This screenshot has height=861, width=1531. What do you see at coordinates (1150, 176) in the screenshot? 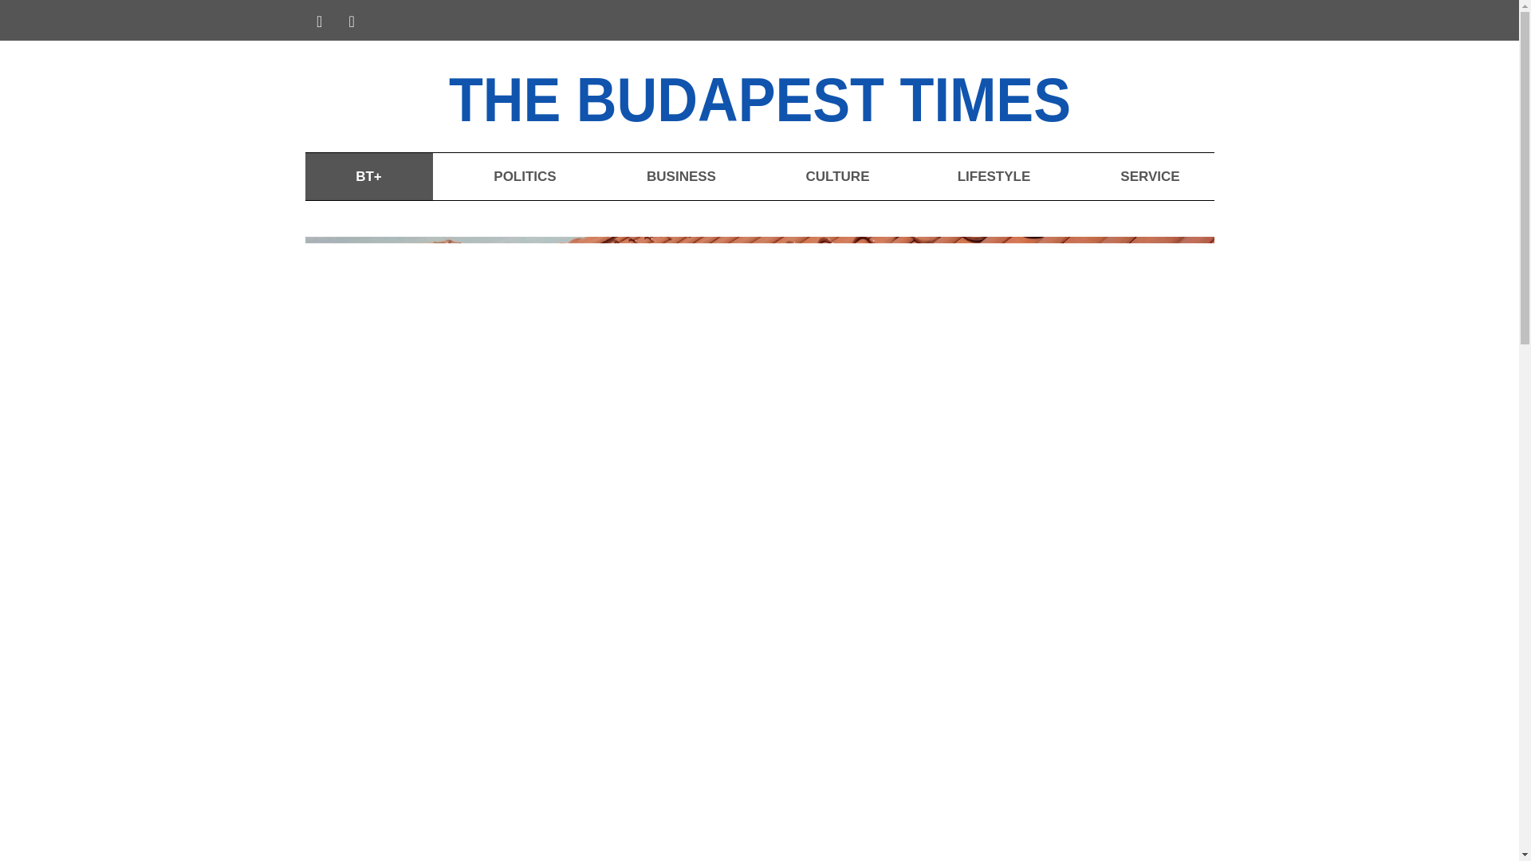
I see `SERVICE` at bounding box center [1150, 176].